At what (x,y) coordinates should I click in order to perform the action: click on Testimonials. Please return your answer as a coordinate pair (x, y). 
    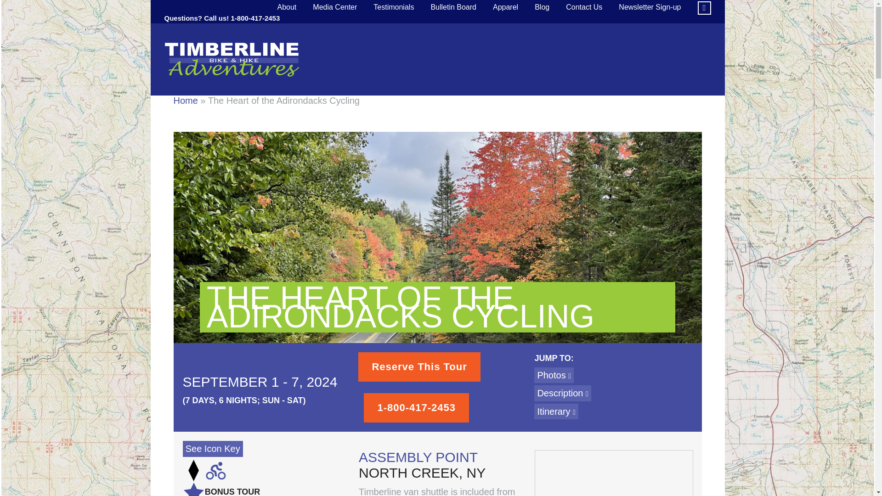
    Looking at the image, I should click on (393, 7).